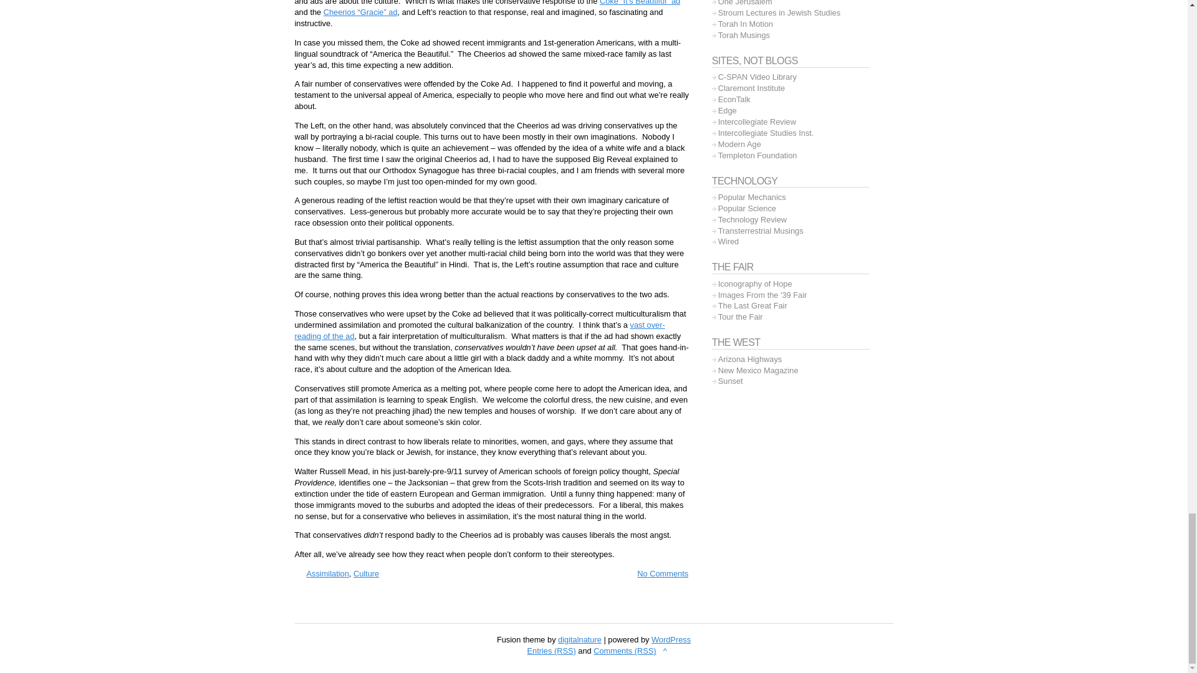 The width and height of the screenshot is (1197, 673). What do you see at coordinates (657, 573) in the screenshot?
I see `No Comments` at bounding box center [657, 573].